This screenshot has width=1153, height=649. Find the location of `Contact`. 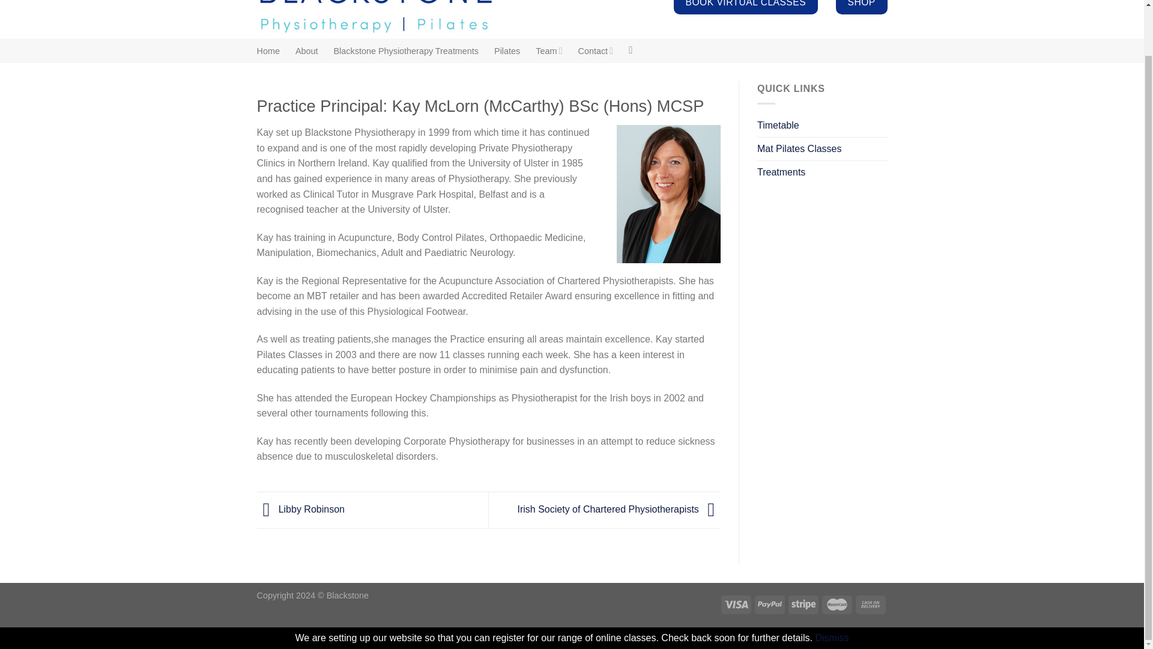

Contact is located at coordinates (596, 50).